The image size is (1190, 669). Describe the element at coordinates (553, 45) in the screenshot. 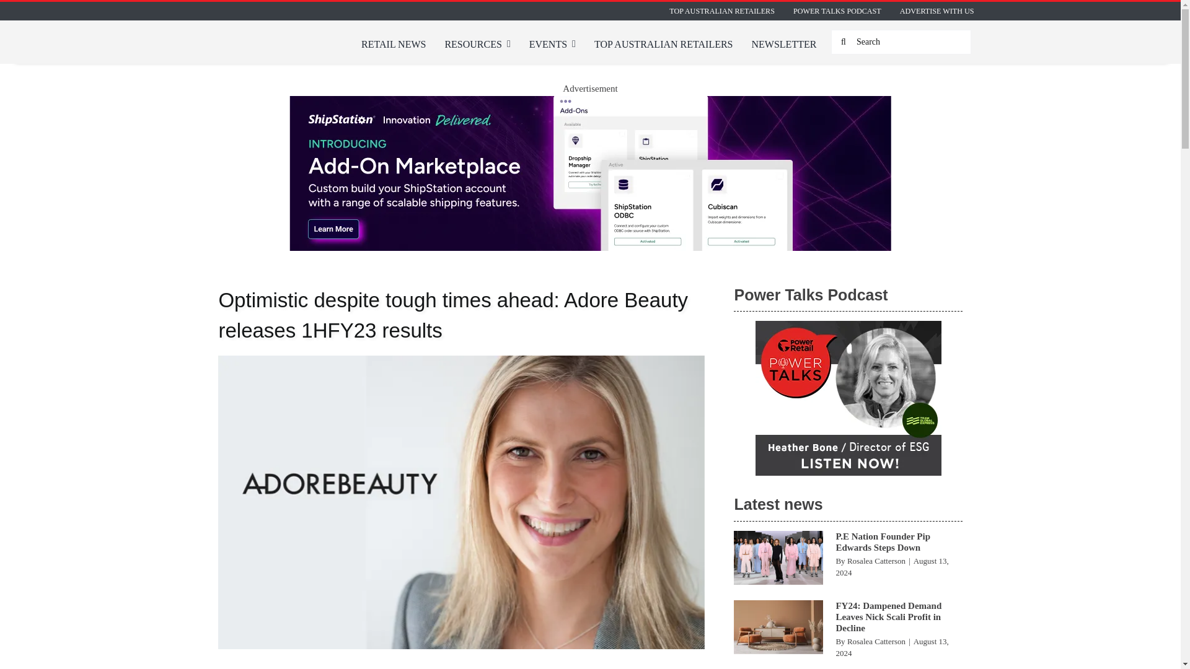

I see `EVENTS` at that location.